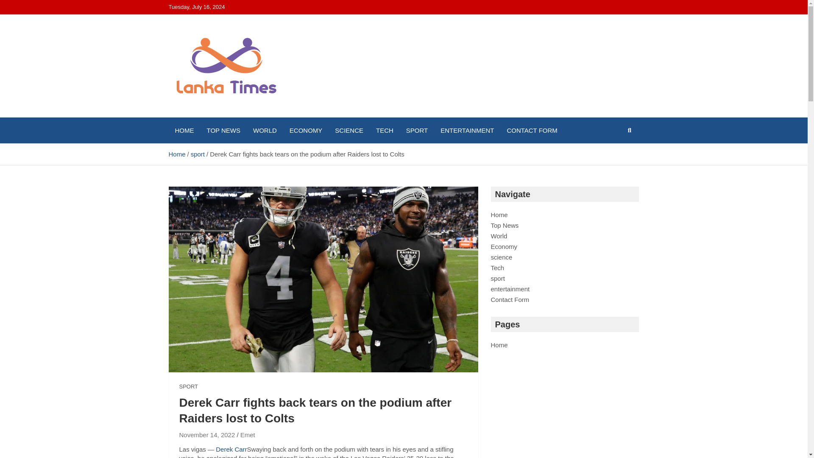 Image resolution: width=814 pixels, height=458 pixels. What do you see at coordinates (467, 130) in the screenshot?
I see `ENTERTAINMENT` at bounding box center [467, 130].